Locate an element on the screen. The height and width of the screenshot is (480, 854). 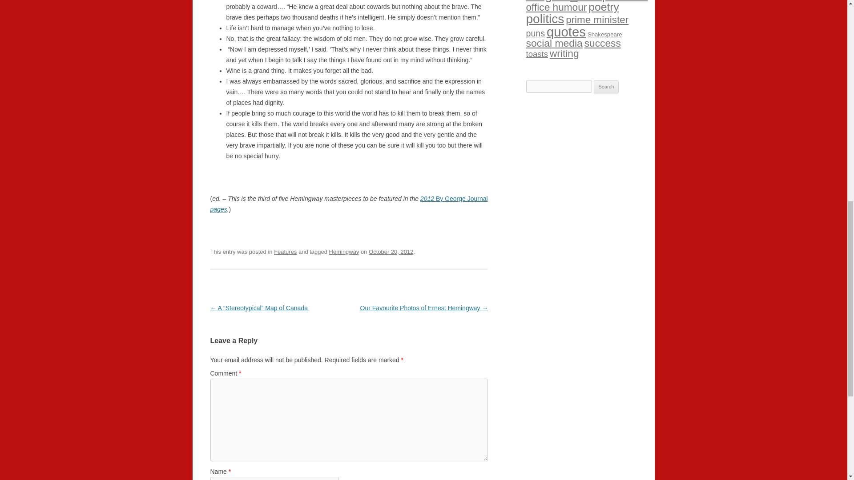
11:33 is located at coordinates (391, 252).